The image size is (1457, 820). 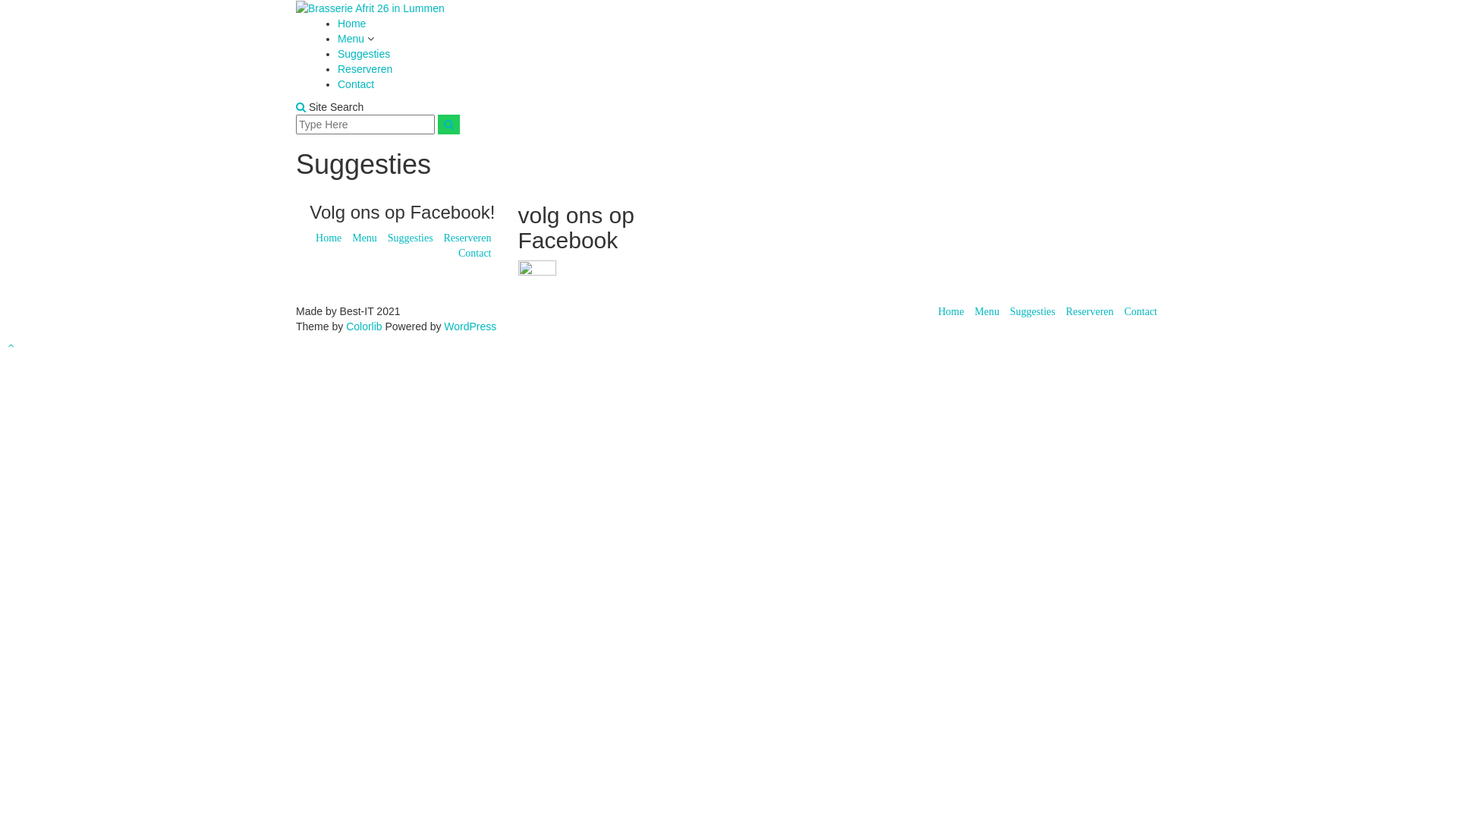 I want to click on Suggesties, so click(x=1033, y=311).